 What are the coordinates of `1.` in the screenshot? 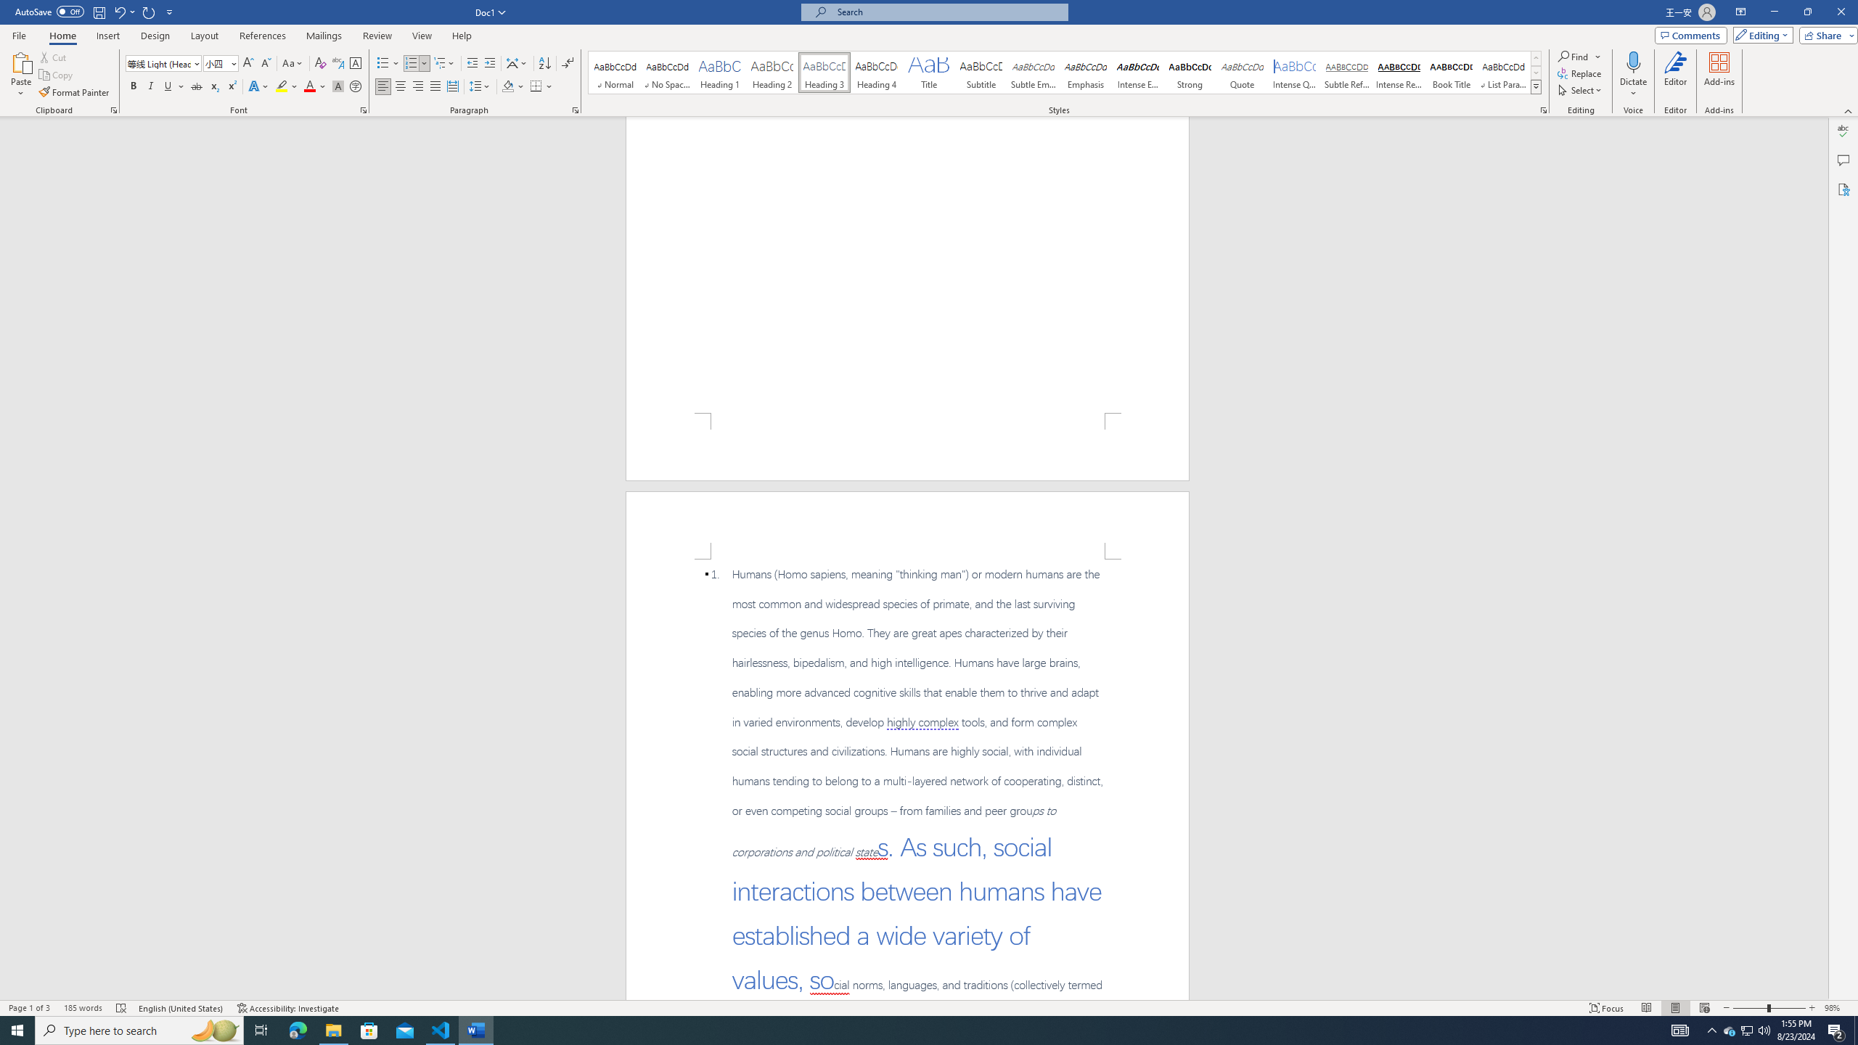 It's located at (909, 782).